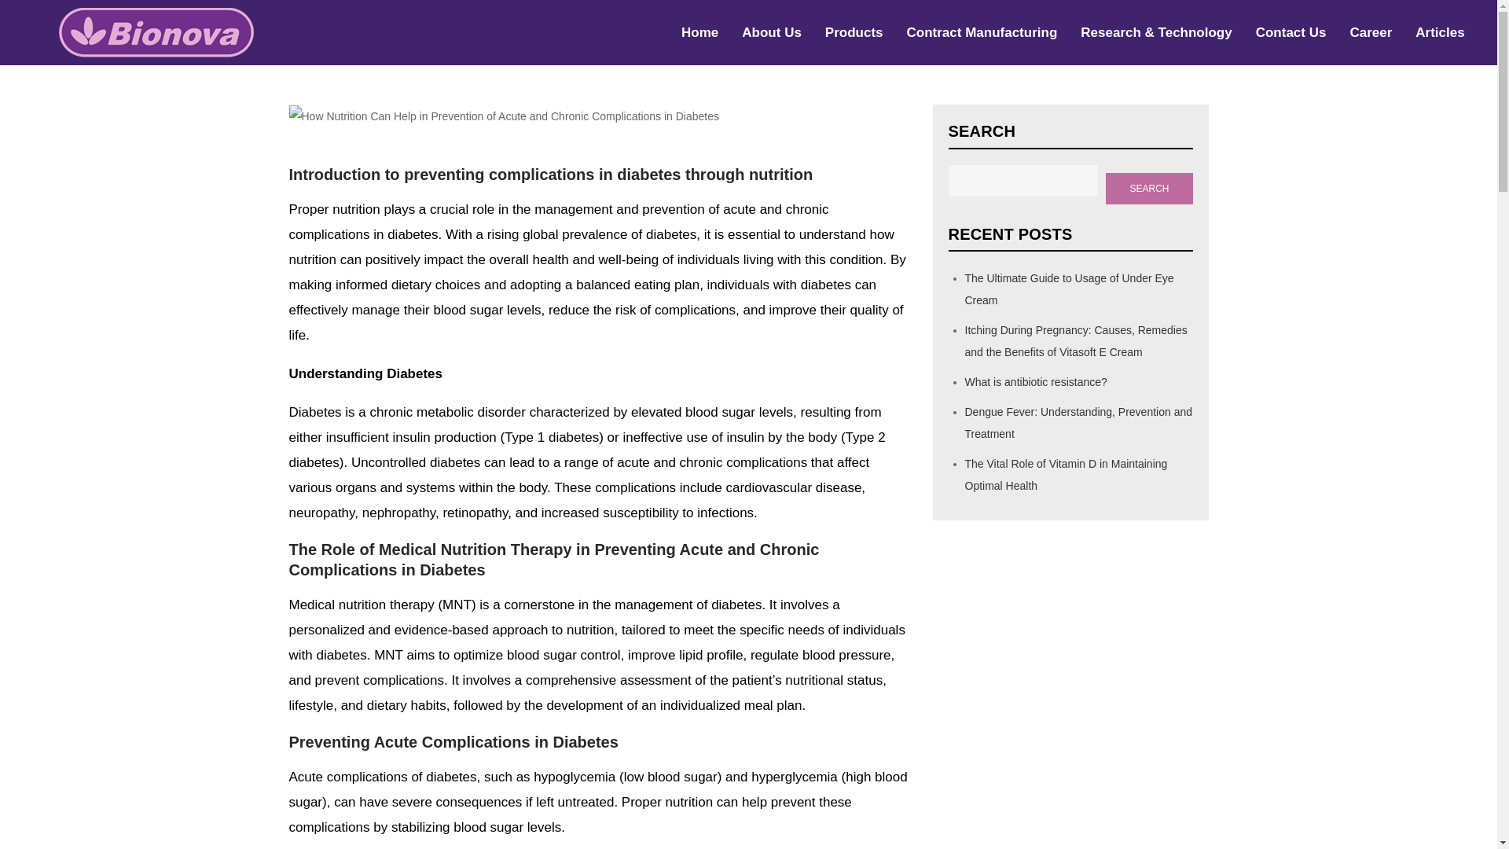 Image resolution: width=1509 pixels, height=849 pixels. Describe the element at coordinates (699, 32) in the screenshot. I see `Home` at that location.